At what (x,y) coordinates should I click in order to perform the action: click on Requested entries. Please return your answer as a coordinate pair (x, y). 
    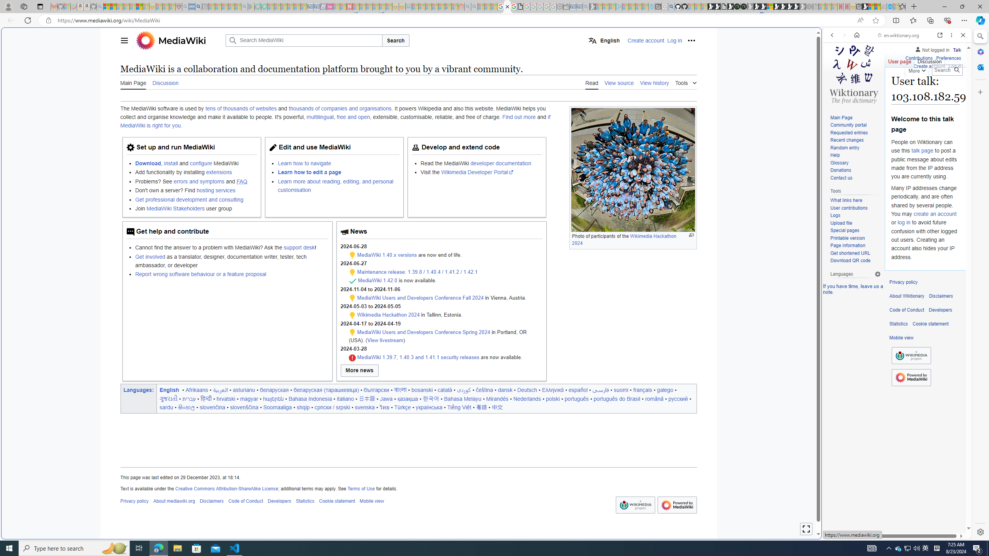
    Looking at the image, I should click on (849, 132).